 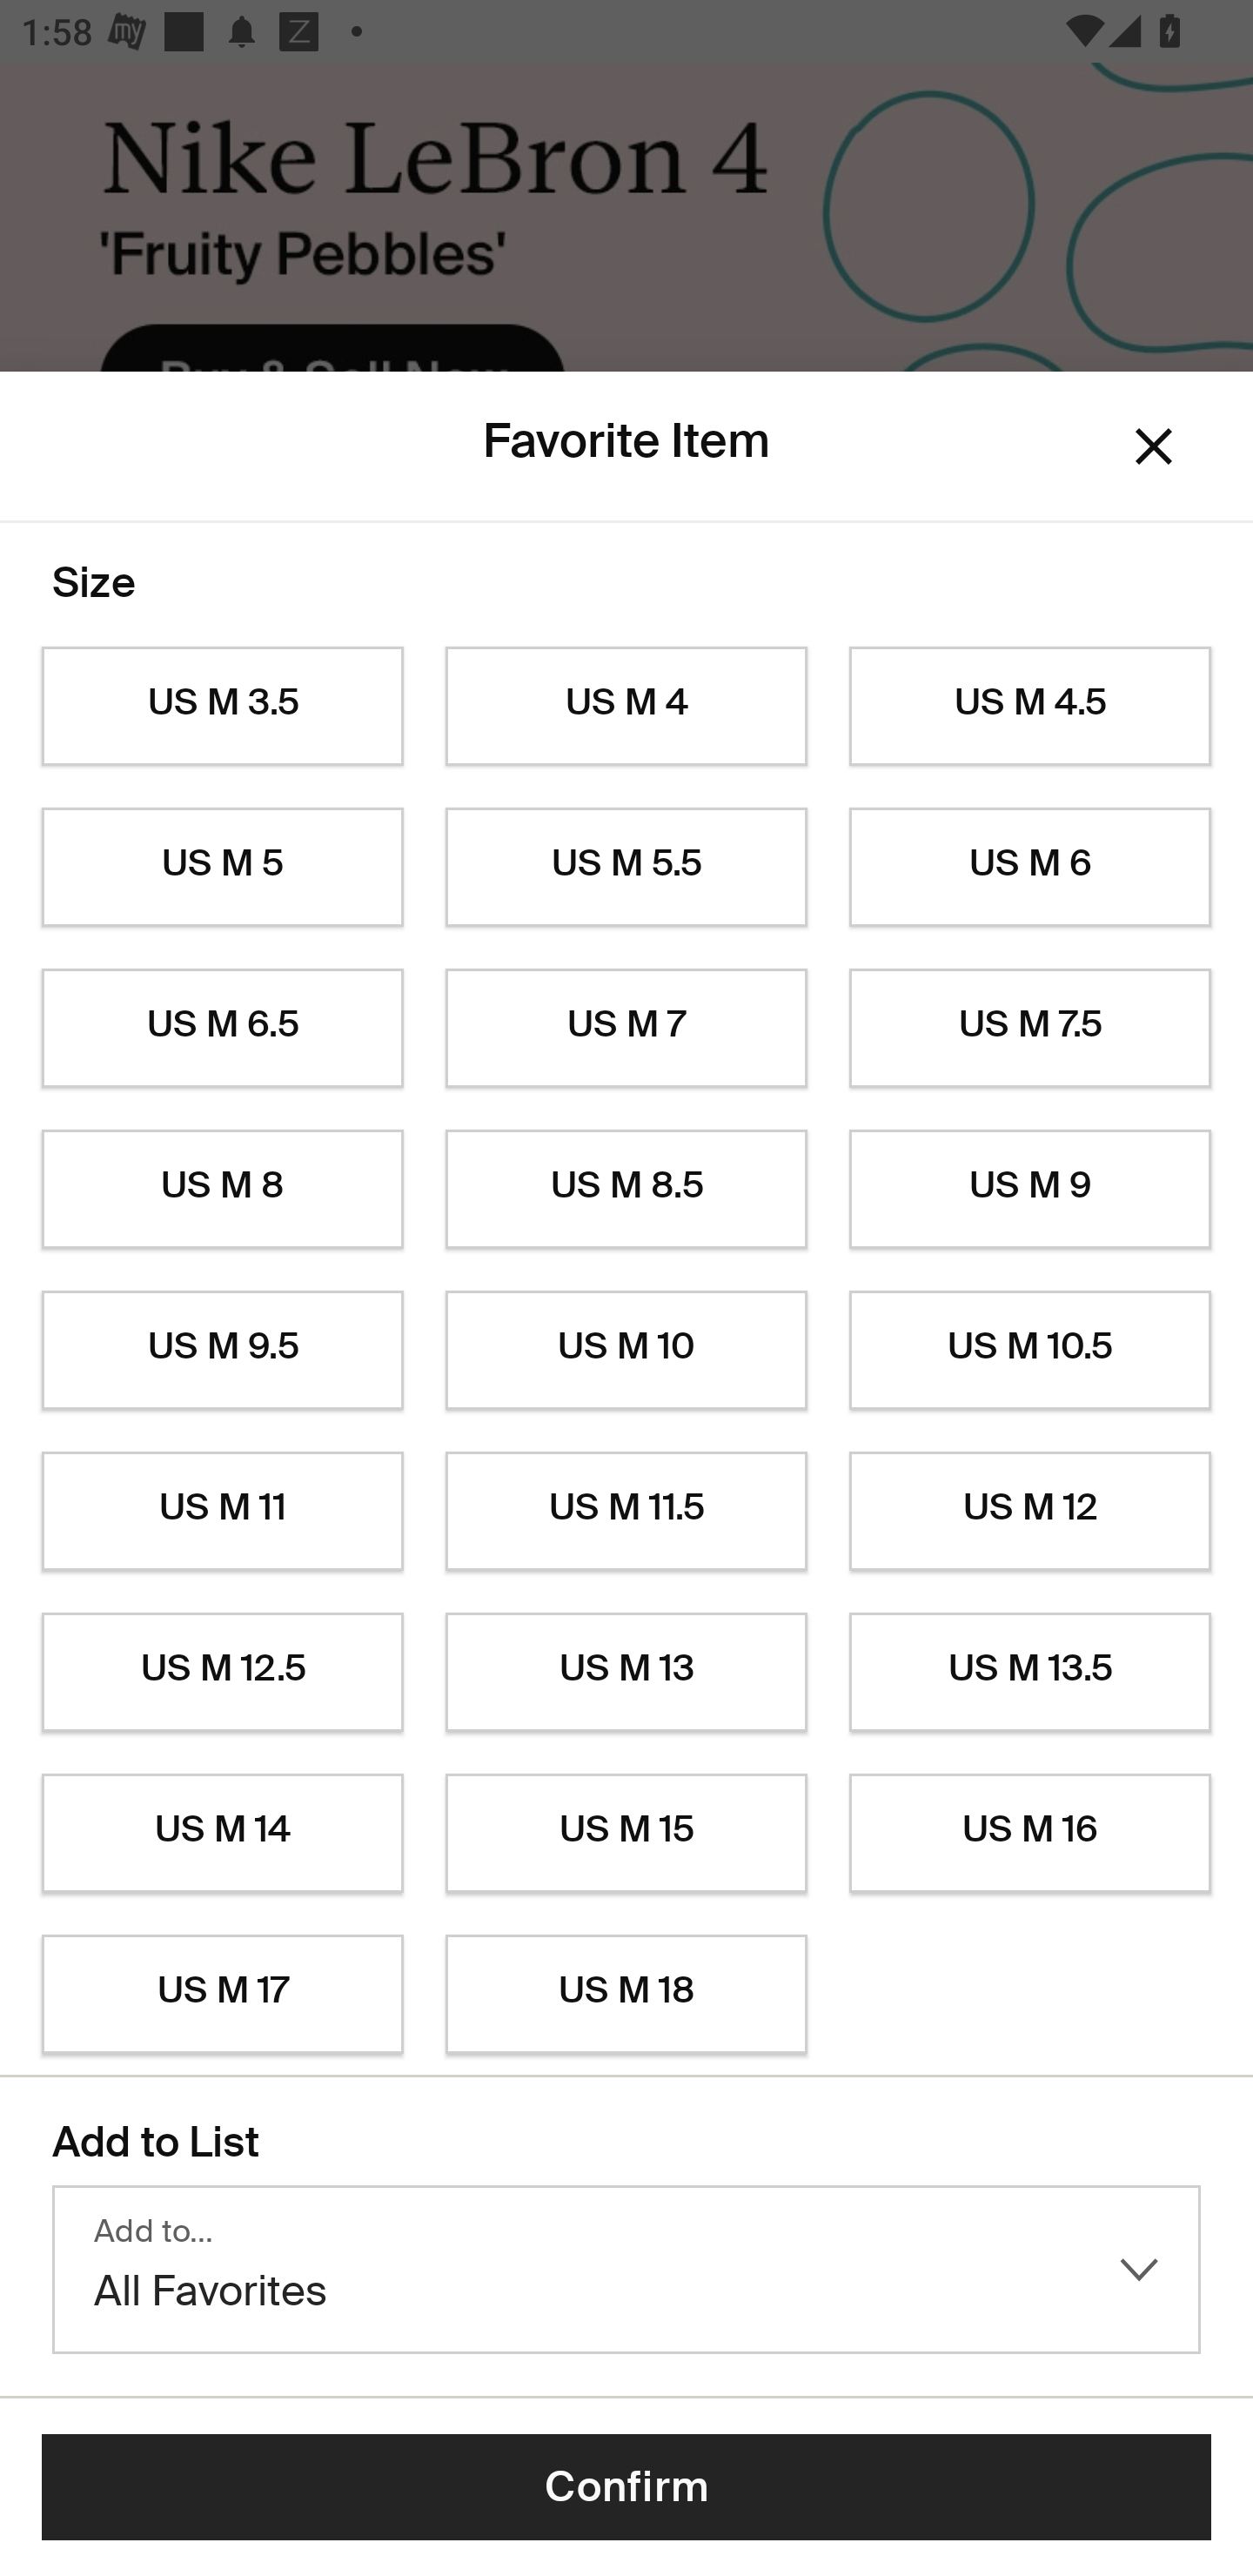 What do you see at coordinates (222, 1511) in the screenshot?
I see `US M 11` at bounding box center [222, 1511].